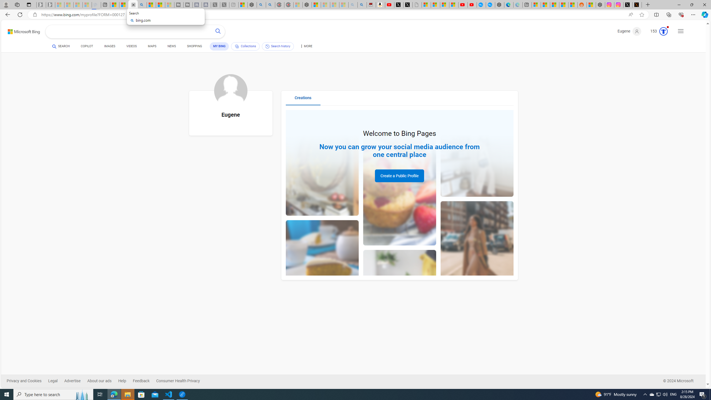 This screenshot has height=400, width=711. Describe the element at coordinates (53, 381) in the screenshot. I see `Legal` at that location.